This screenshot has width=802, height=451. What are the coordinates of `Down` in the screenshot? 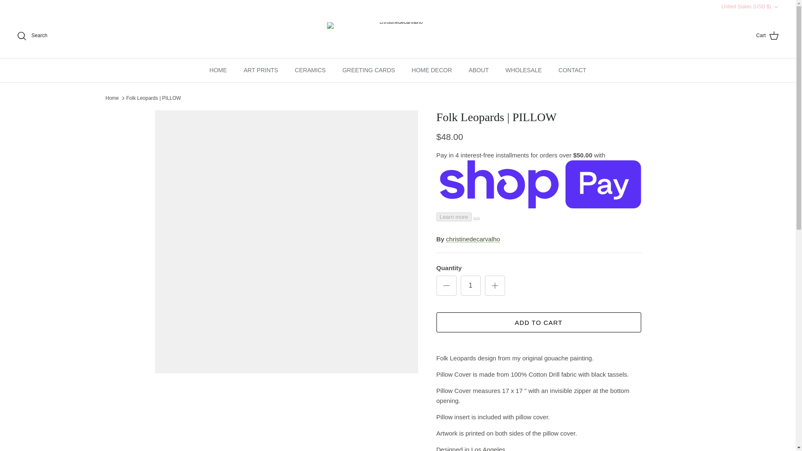 It's located at (776, 7).